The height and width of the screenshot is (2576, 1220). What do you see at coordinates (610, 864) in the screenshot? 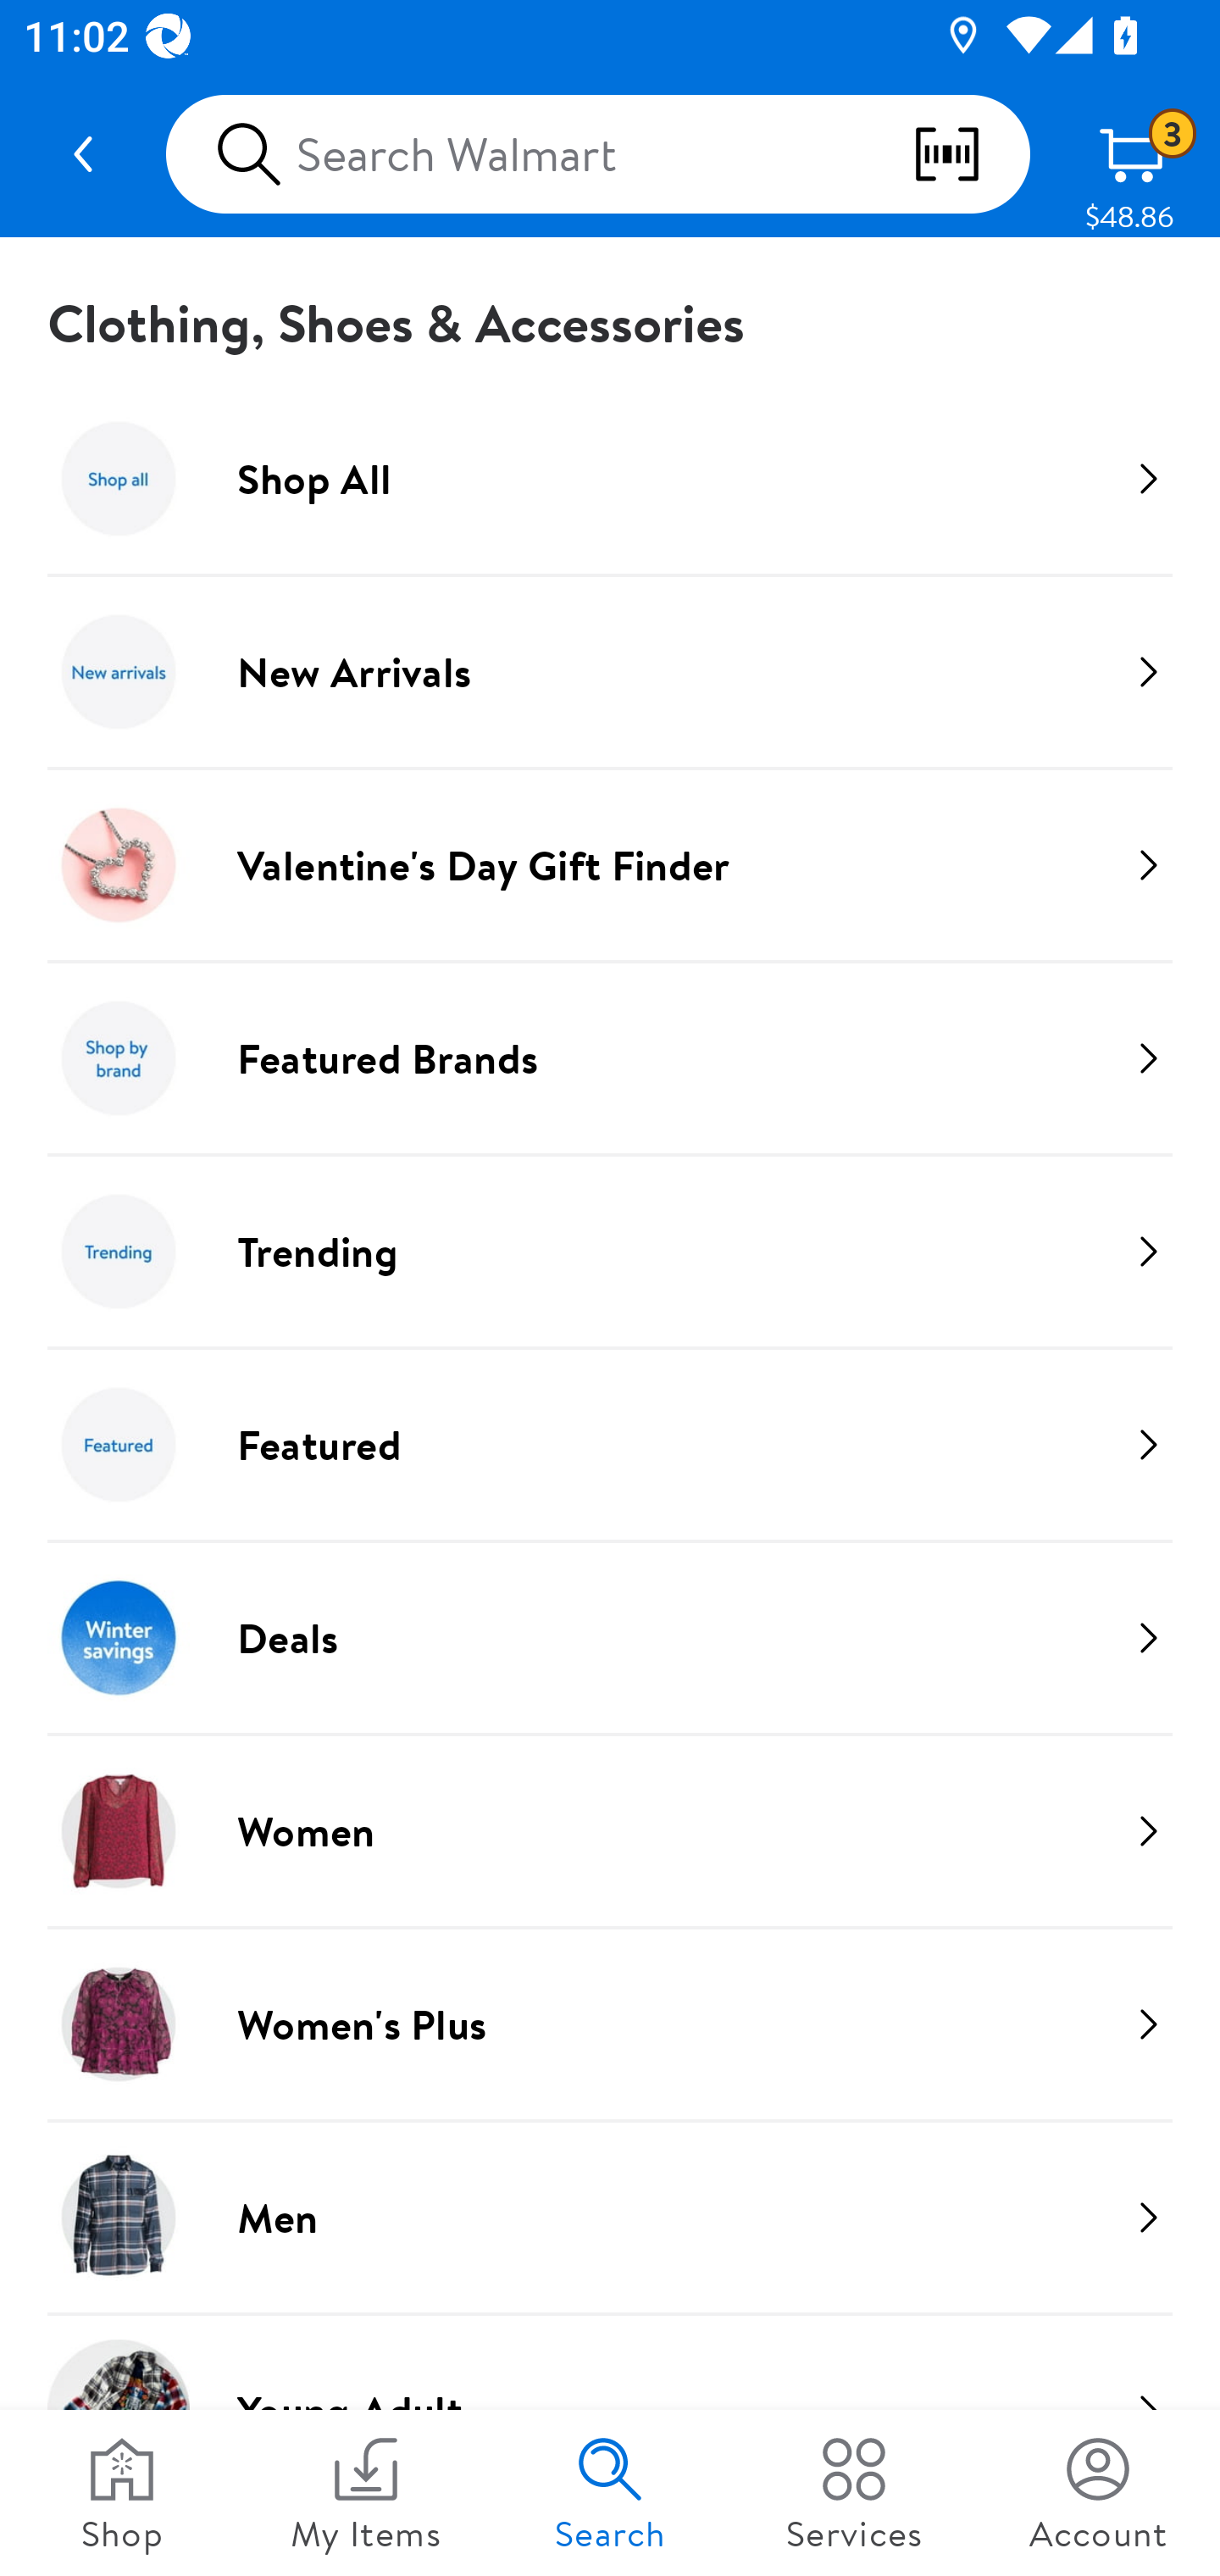
I see `Valentine's Day Gift Finder` at bounding box center [610, 864].